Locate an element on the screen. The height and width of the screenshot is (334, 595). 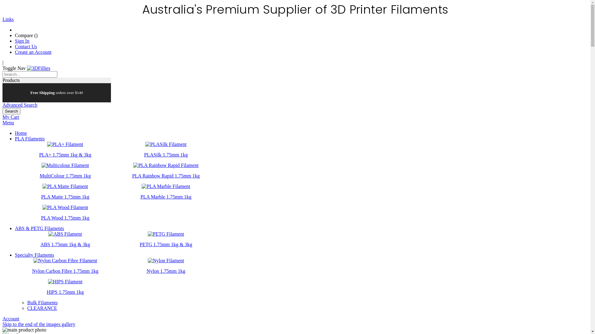
MultiColour 1.75mm 1kg is located at coordinates (65, 176).